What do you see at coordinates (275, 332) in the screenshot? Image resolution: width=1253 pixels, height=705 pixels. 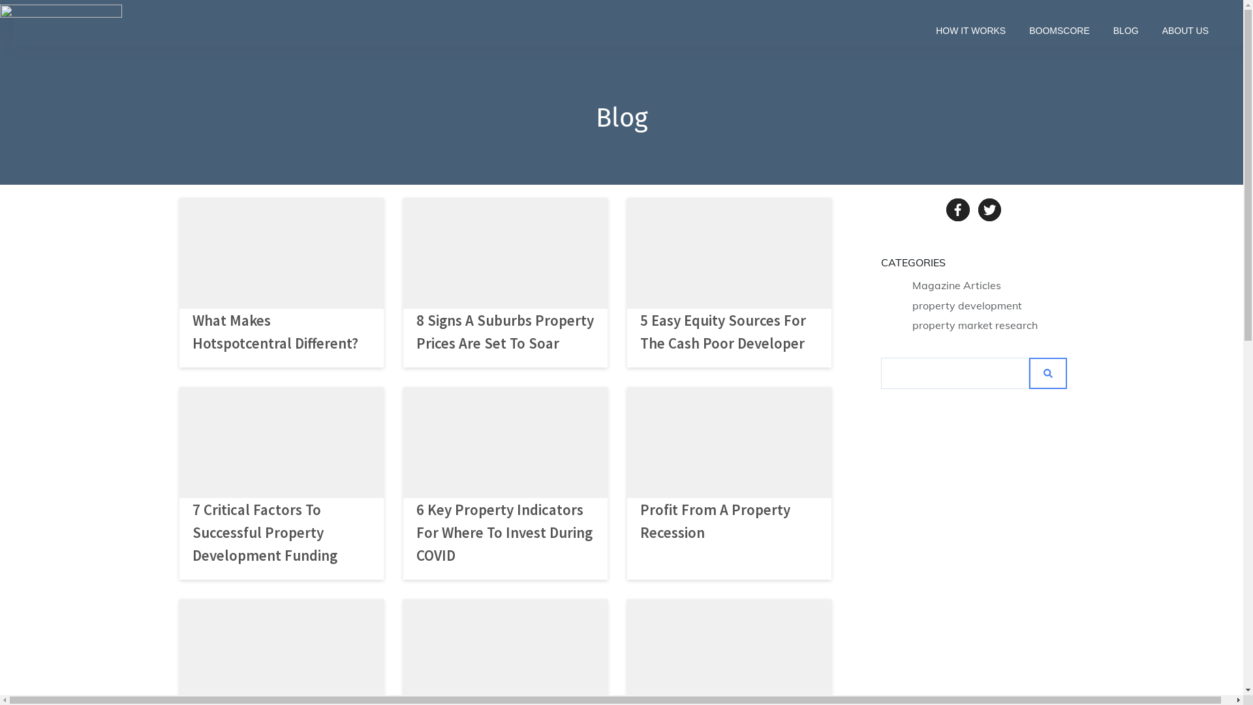 I see `What Makes Hotspotcentral Different?` at bounding box center [275, 332].